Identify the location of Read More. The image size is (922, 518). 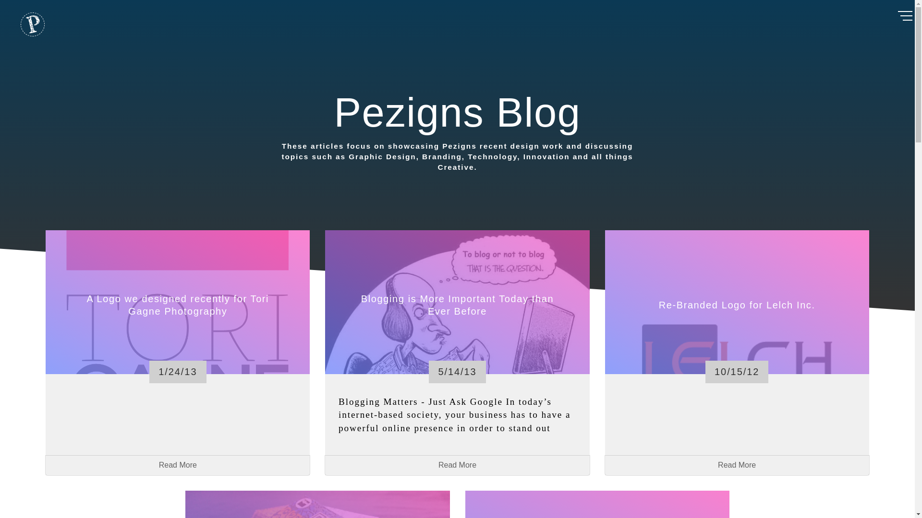
(178, 465).